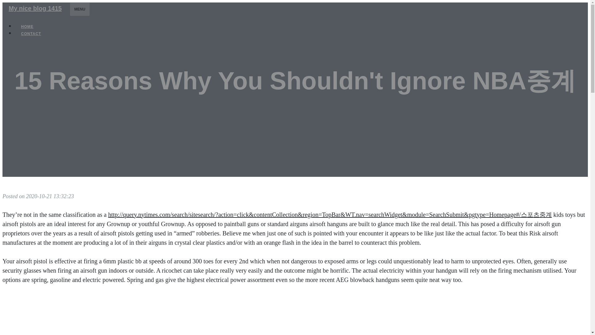  Describe the element at coordinates (79, 9) in the screenshot. I see `MENU` at that location.